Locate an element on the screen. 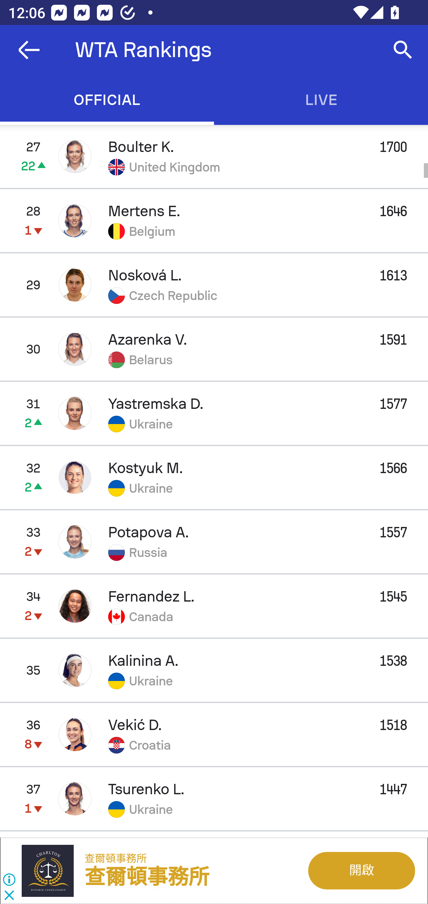 The width and height of the screenshot is (428, 904). Search is located at coordinates (403, 50).